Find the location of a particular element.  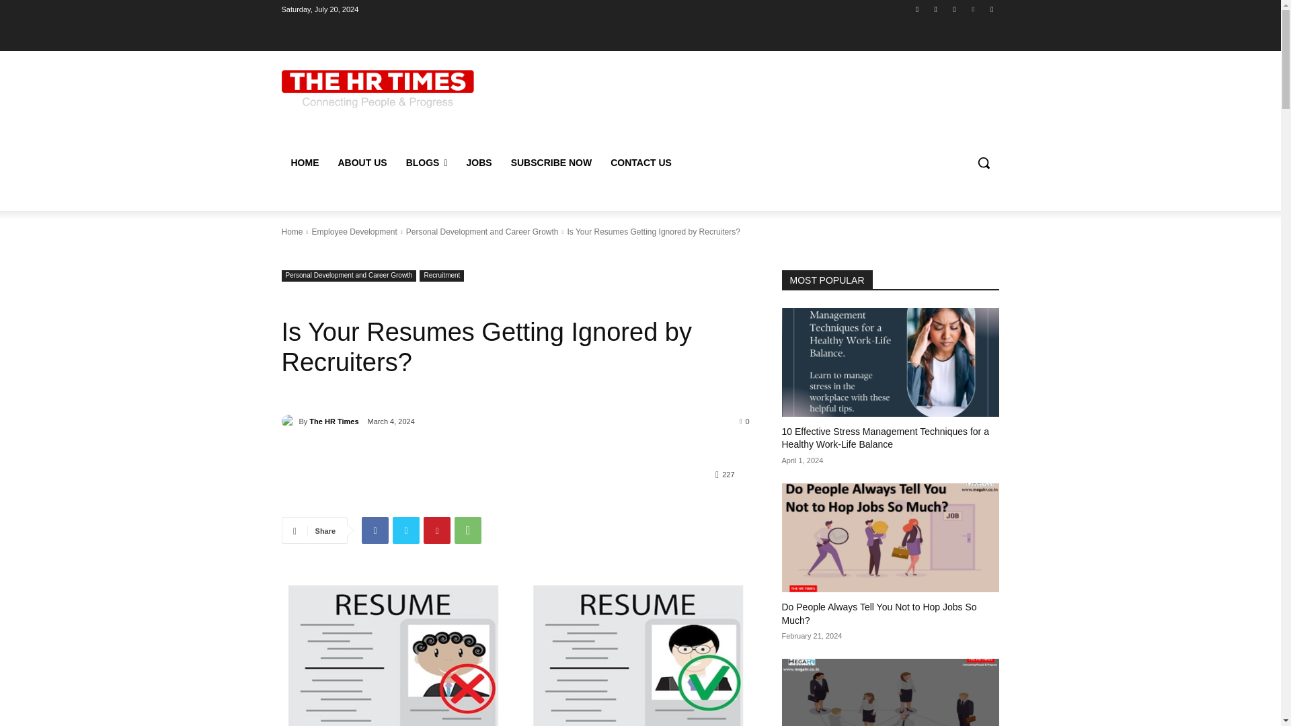

HOME is located at coordinates (304, 163).